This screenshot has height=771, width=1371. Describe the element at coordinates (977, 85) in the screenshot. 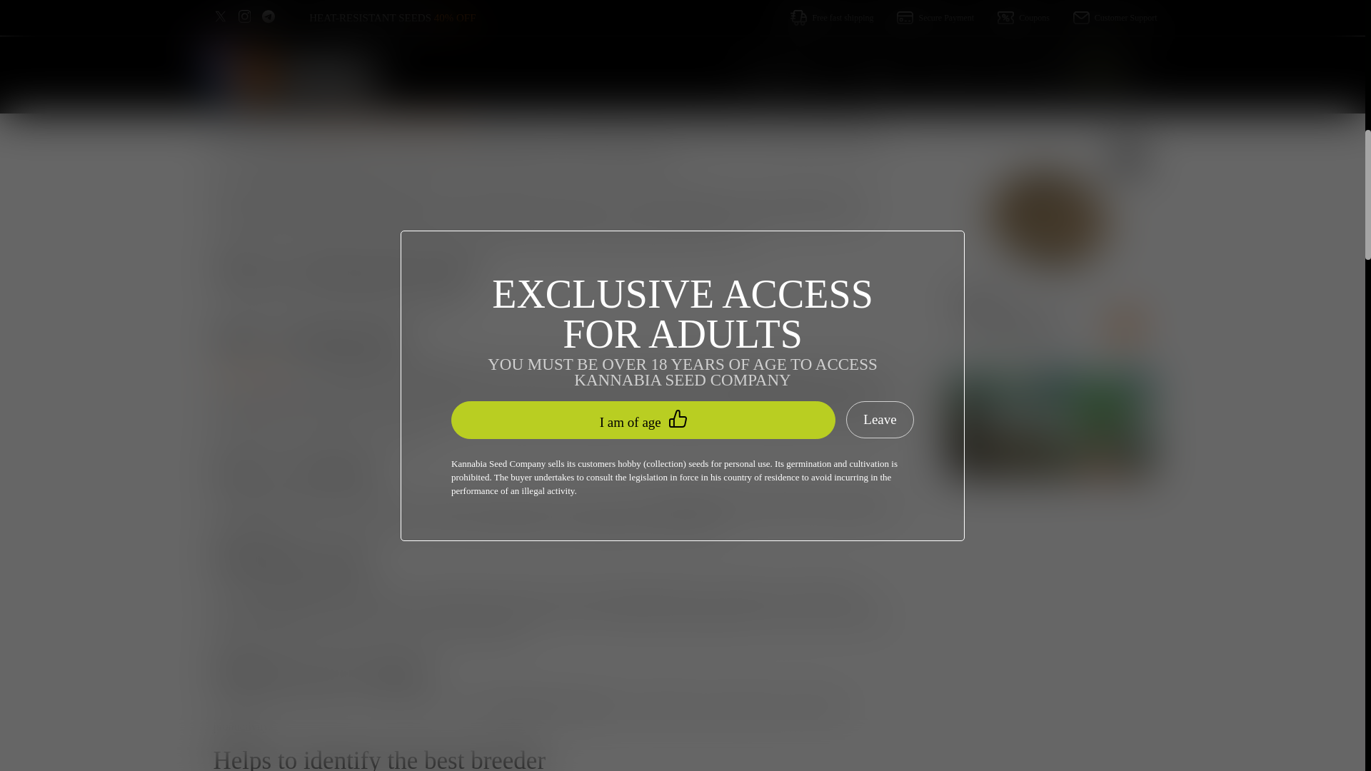

I see `c` at that location.